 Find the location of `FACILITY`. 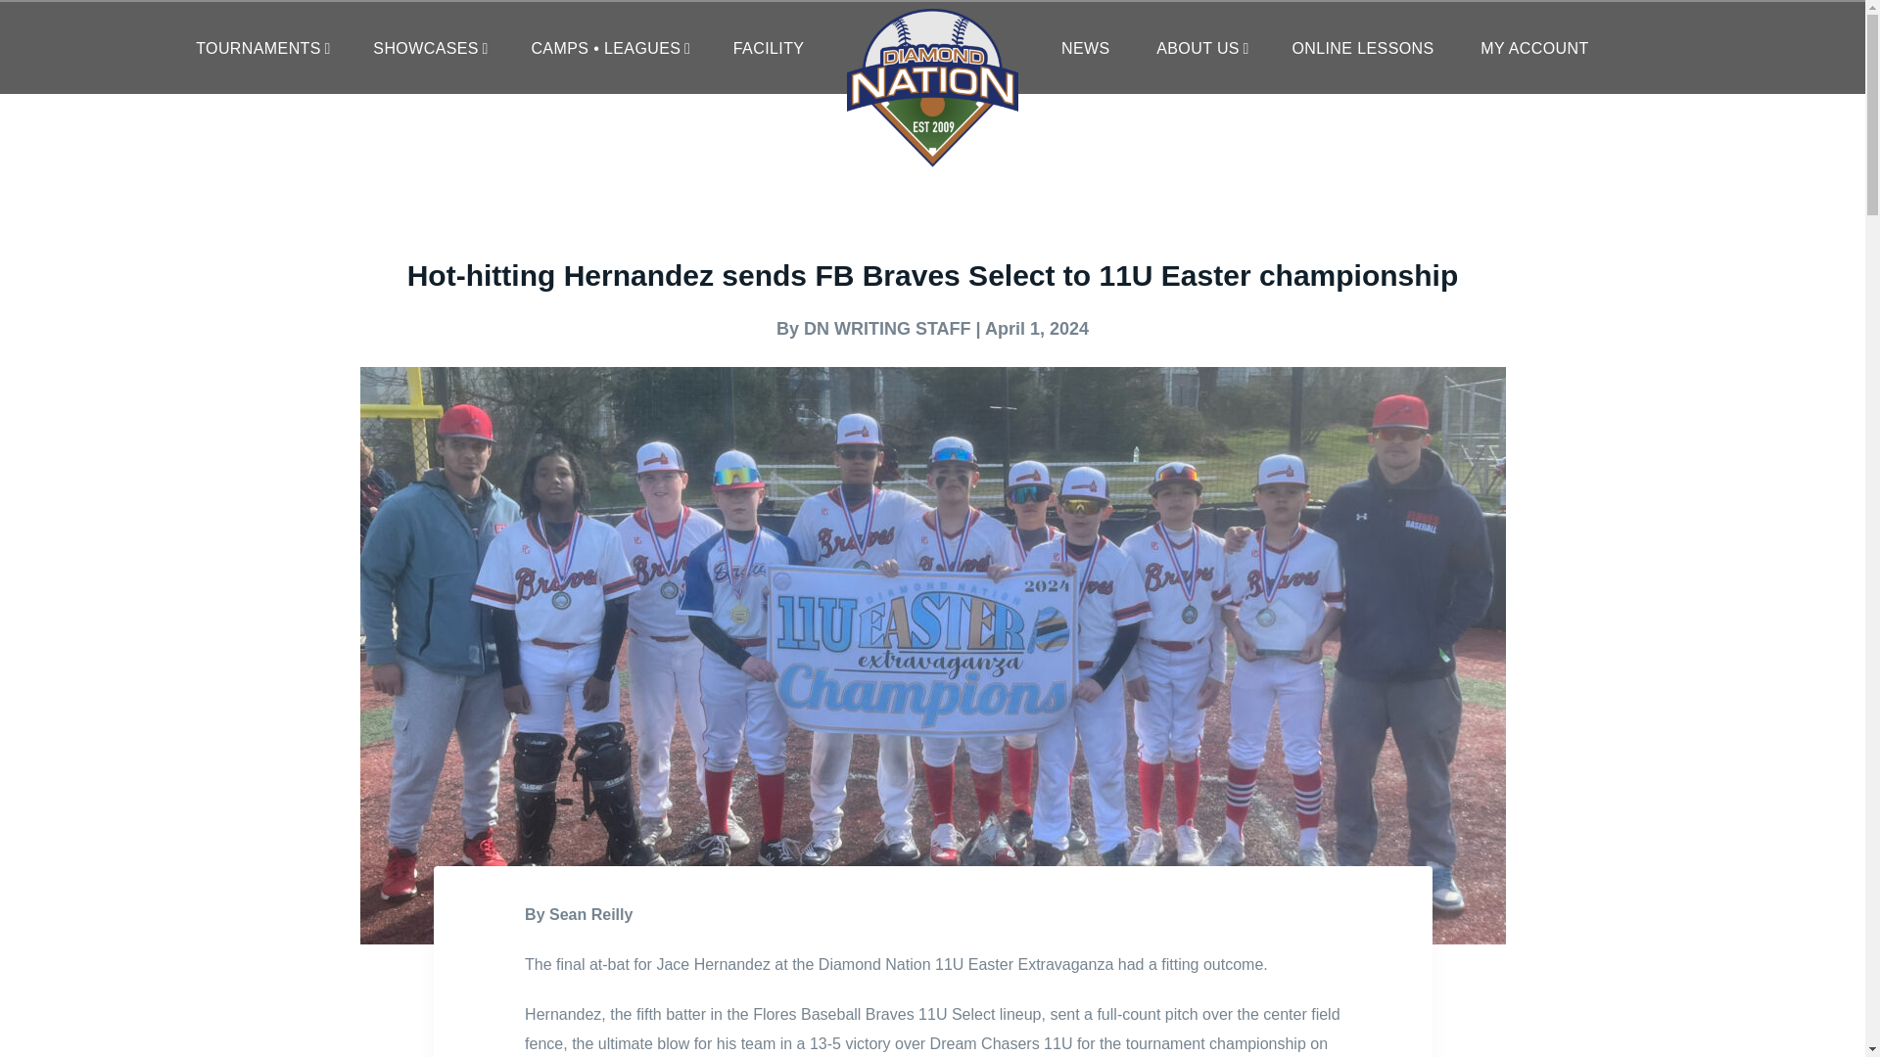

FACILITY is located at coordinates (768, 49).